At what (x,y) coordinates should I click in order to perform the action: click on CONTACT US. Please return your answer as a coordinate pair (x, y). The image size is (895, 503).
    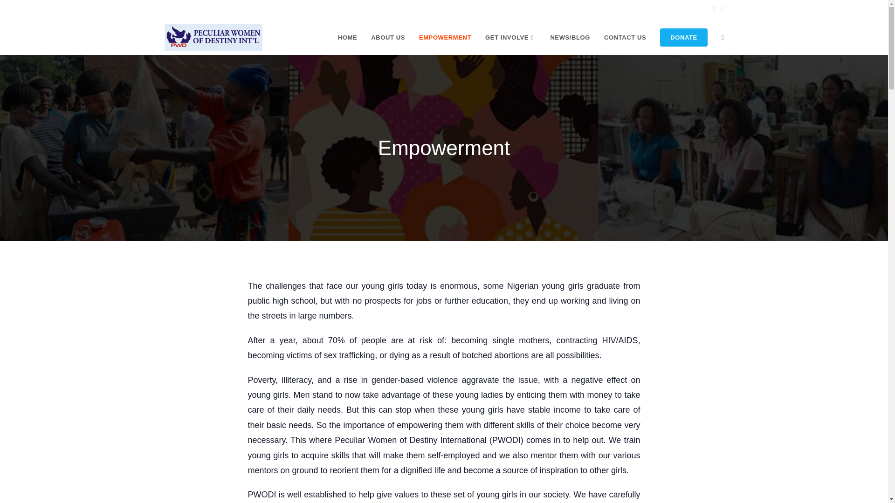
    Looking at the image, I should click on (625, 37).